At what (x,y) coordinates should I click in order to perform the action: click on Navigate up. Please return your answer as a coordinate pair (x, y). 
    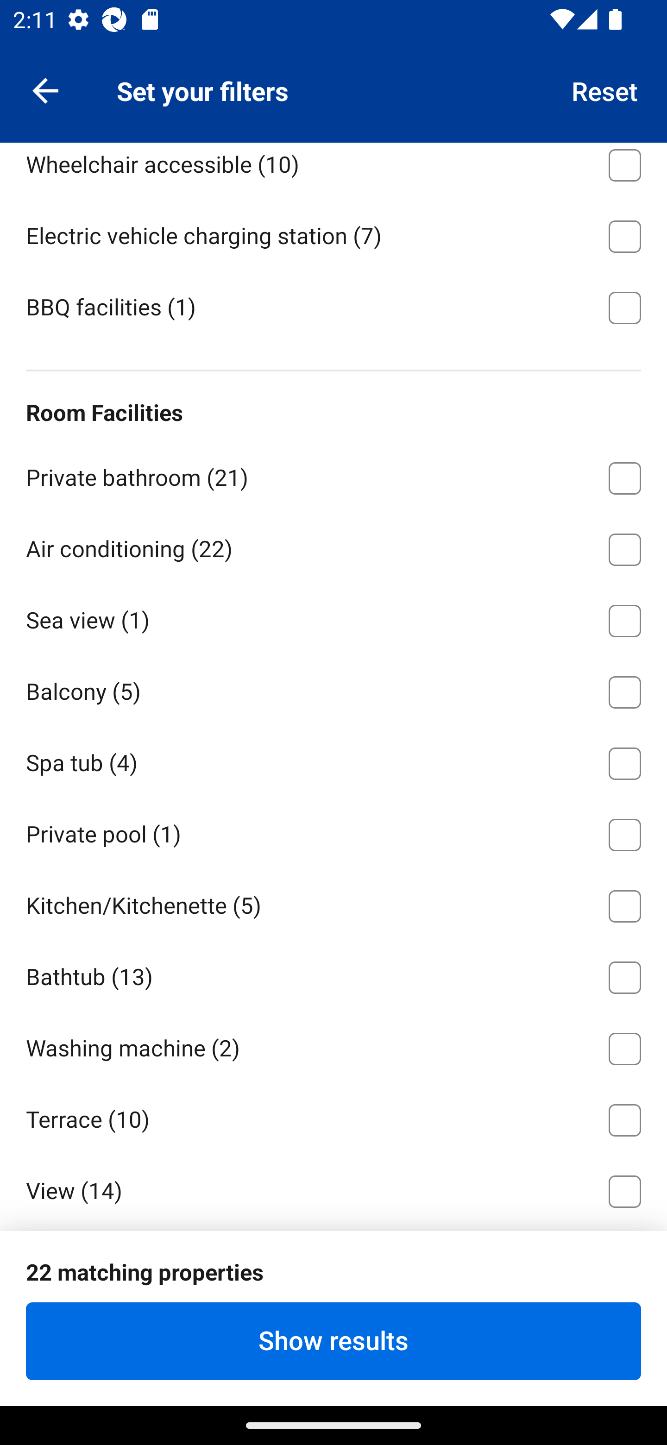
    Looking at the image, I should click on (45, 90).